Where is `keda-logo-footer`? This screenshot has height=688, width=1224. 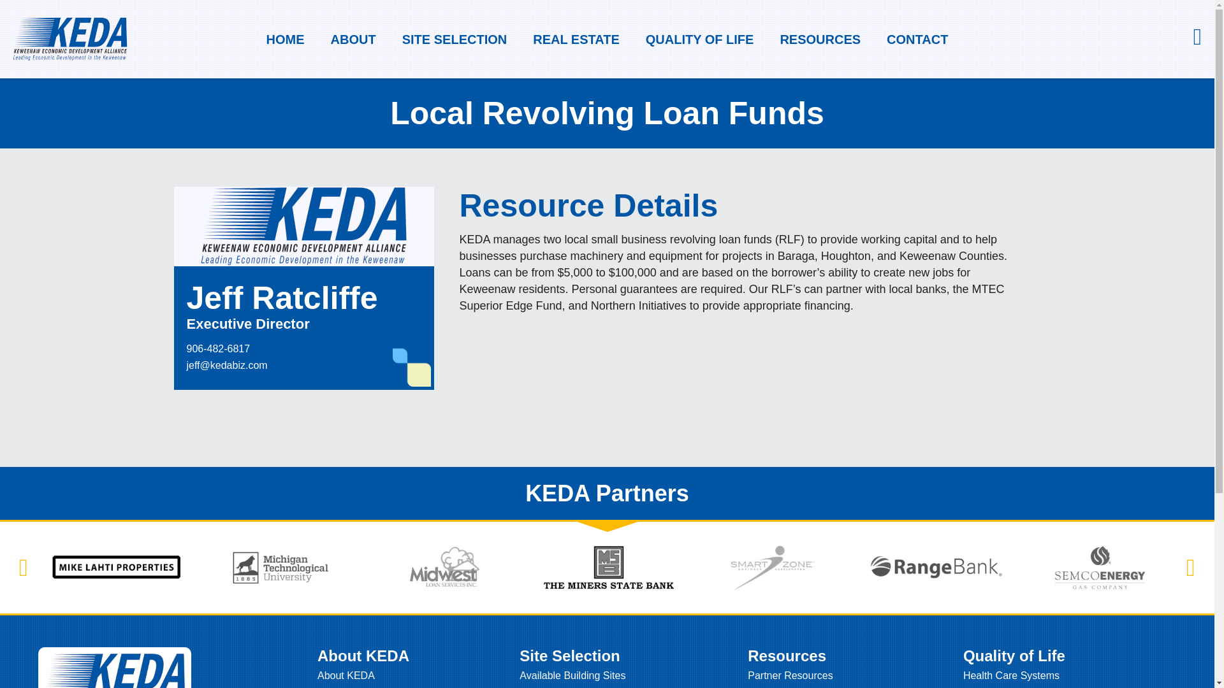 keda-logo-footer is located at coordinates (114, 671).